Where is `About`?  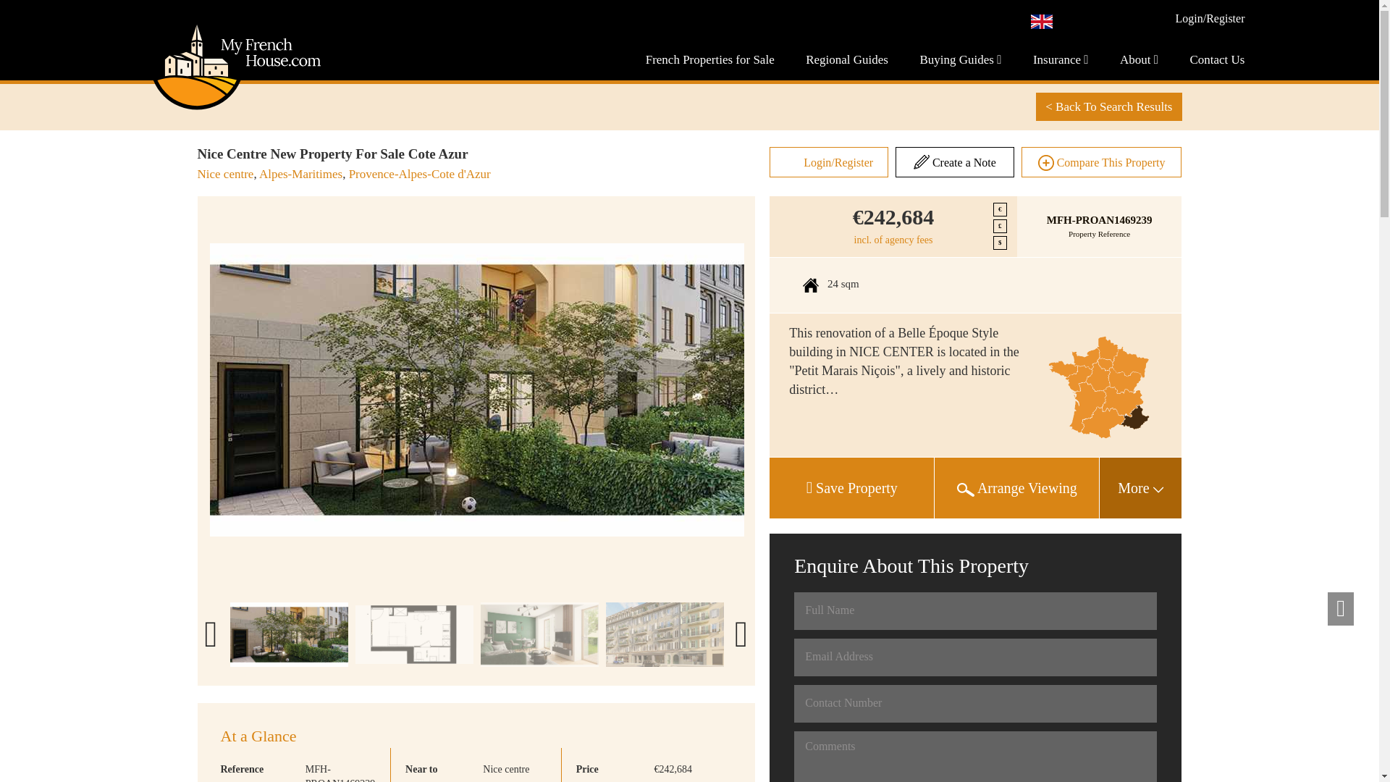 About is located at coordinates (1139, 59).